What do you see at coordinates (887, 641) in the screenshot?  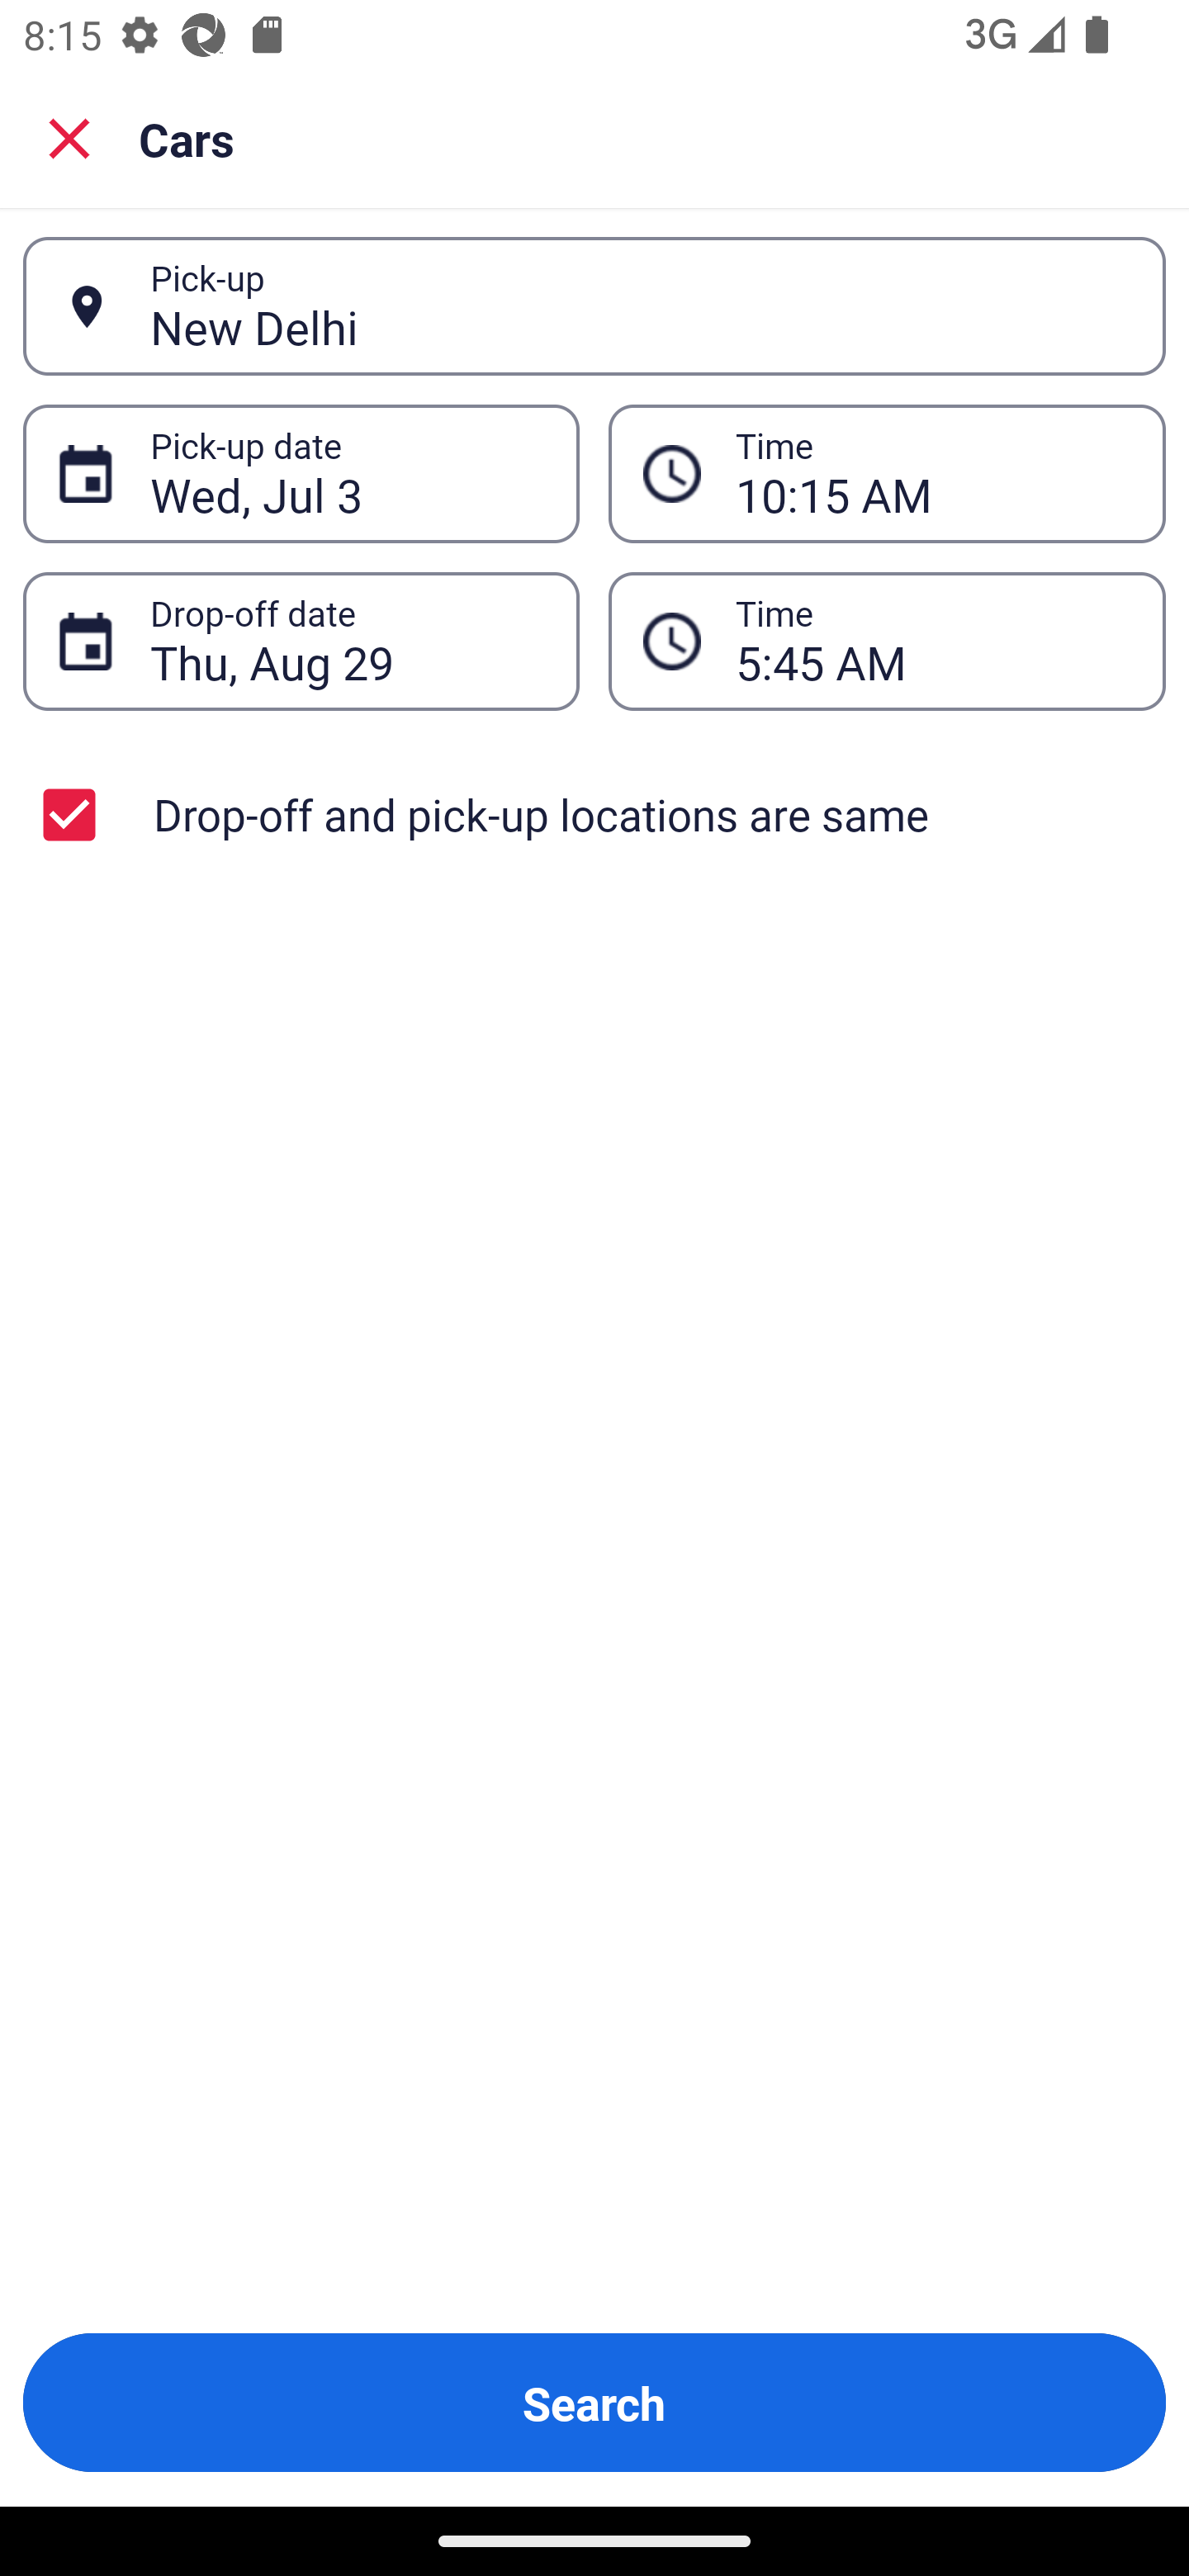 I see `5:45 AM` at bounding box center [887, 641].